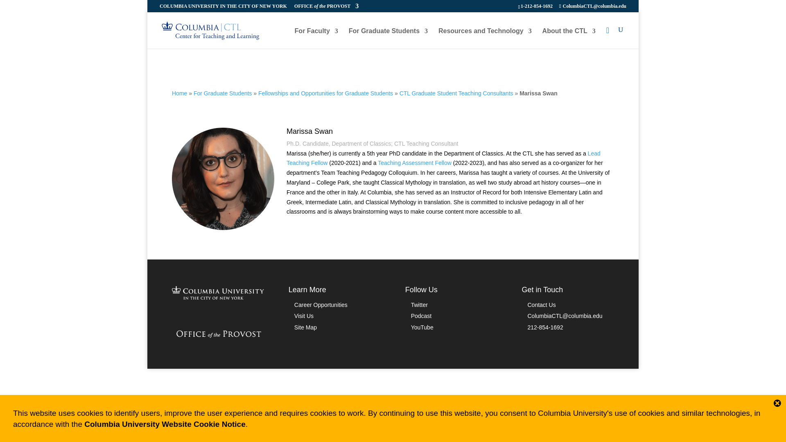 This screenshot has width=786, height=442. Describe the element at coordinates (316, 38) in the screenshot. I see `For Faculty` at that location.